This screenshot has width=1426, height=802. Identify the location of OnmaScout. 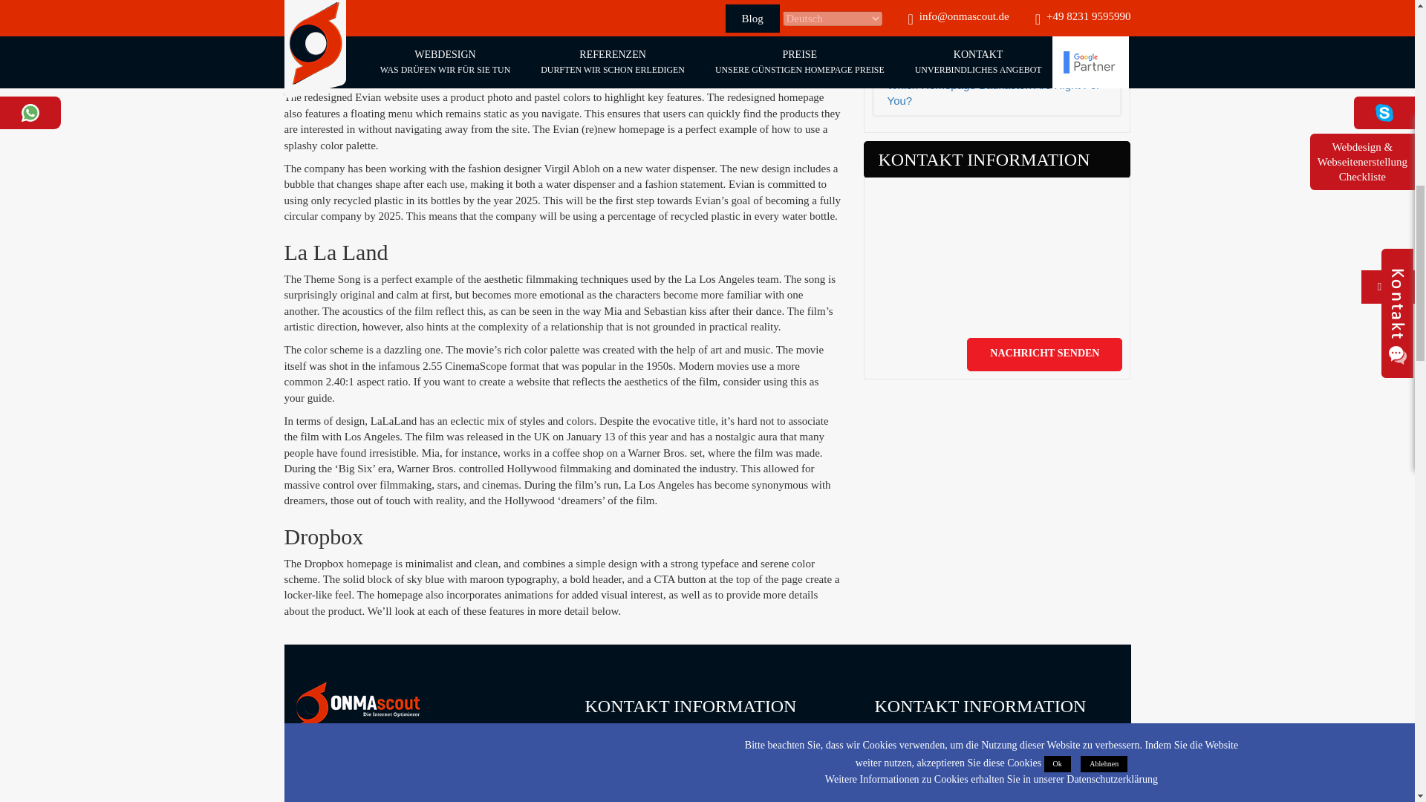
(358, 708).